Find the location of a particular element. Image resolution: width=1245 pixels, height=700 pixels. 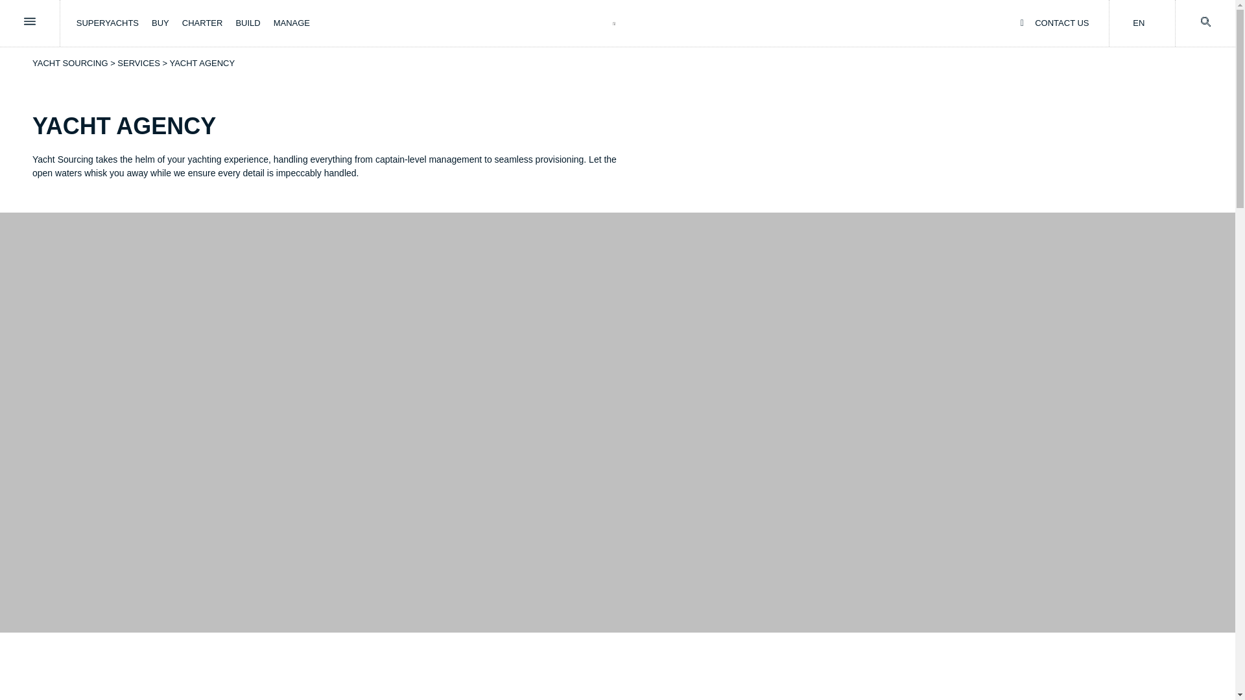

EN is located at coordinates (1139, 23).